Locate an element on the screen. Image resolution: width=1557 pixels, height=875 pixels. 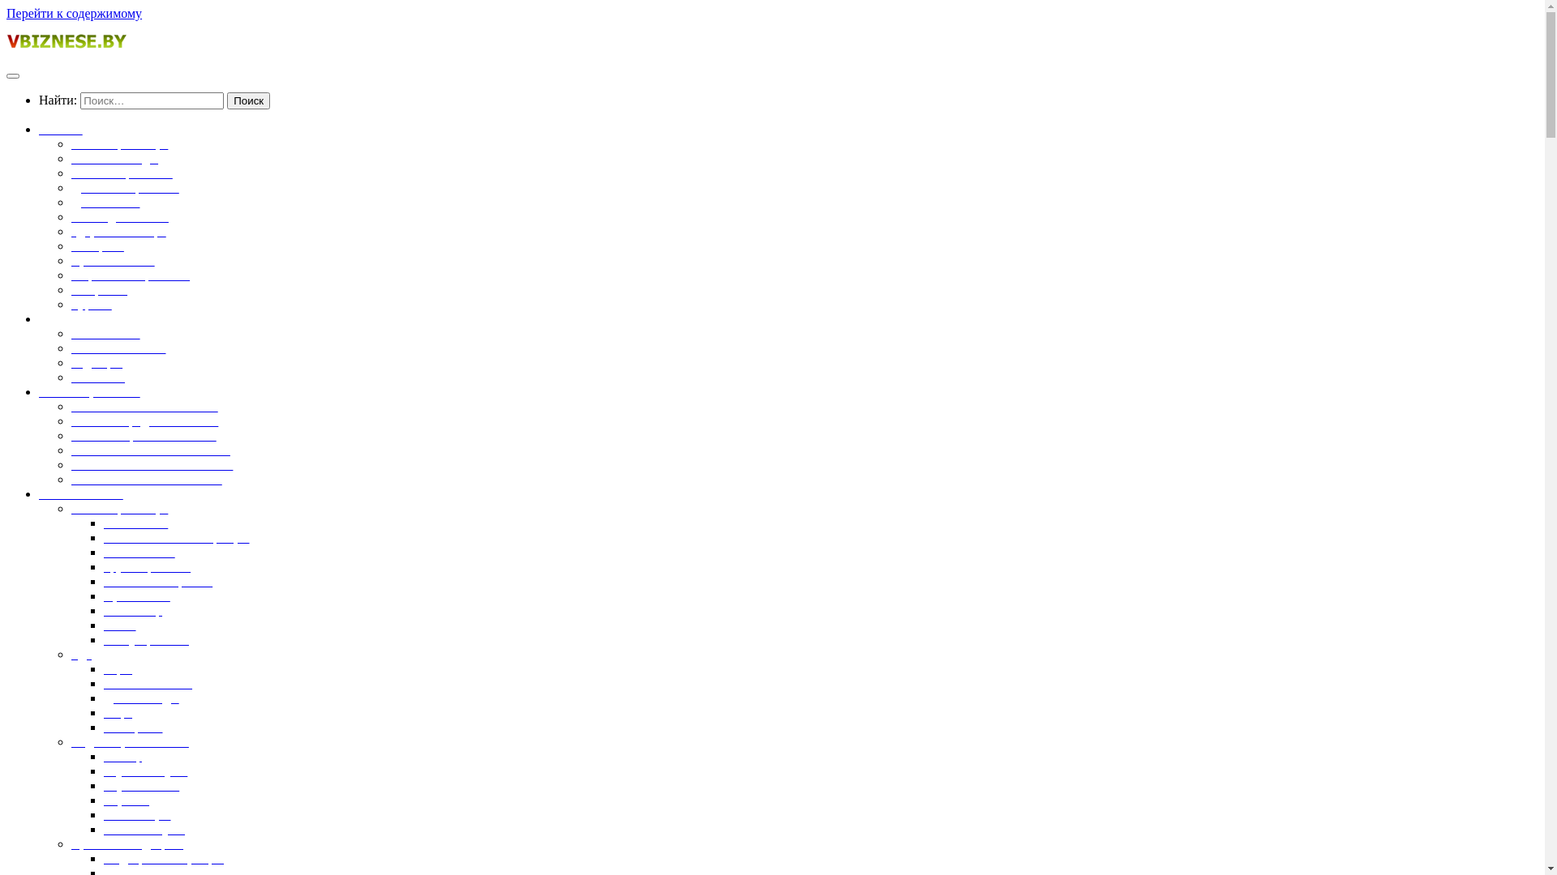
Menu is located at coordinates (13, 76).